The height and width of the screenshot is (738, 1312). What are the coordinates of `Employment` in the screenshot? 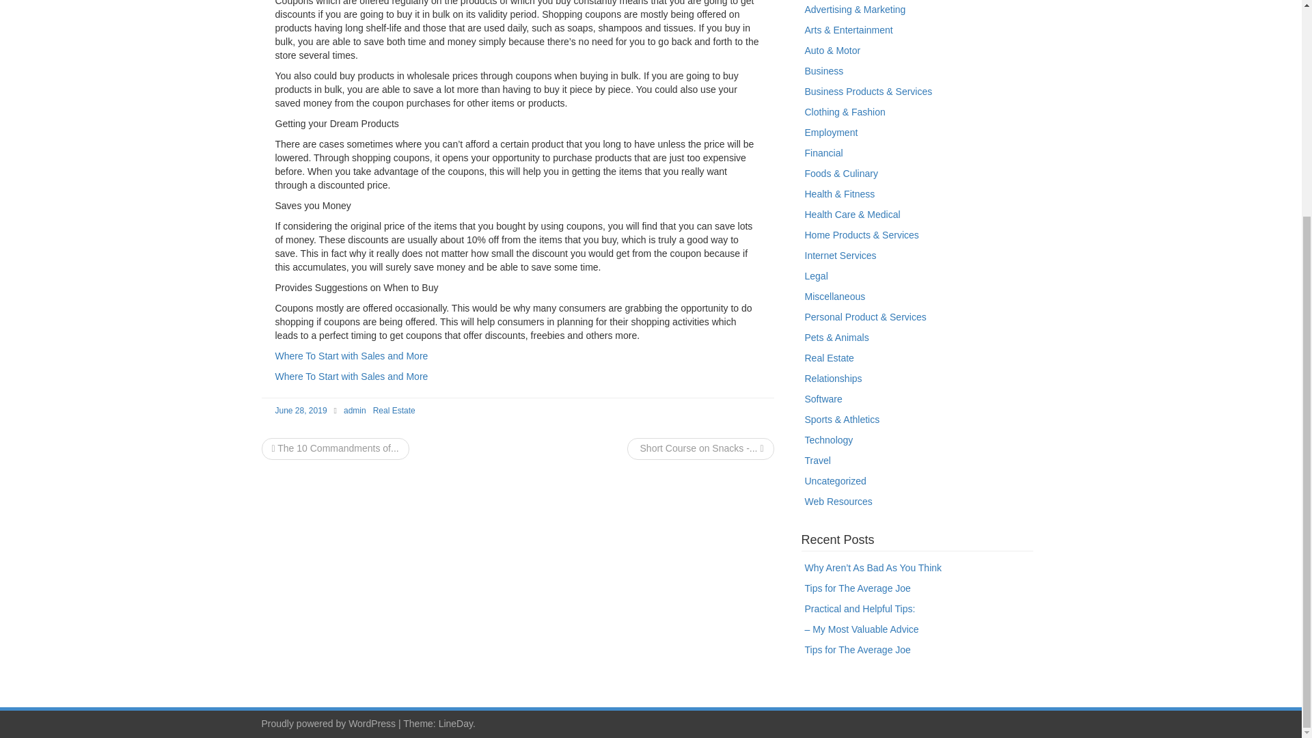 It's located at (831, 132).